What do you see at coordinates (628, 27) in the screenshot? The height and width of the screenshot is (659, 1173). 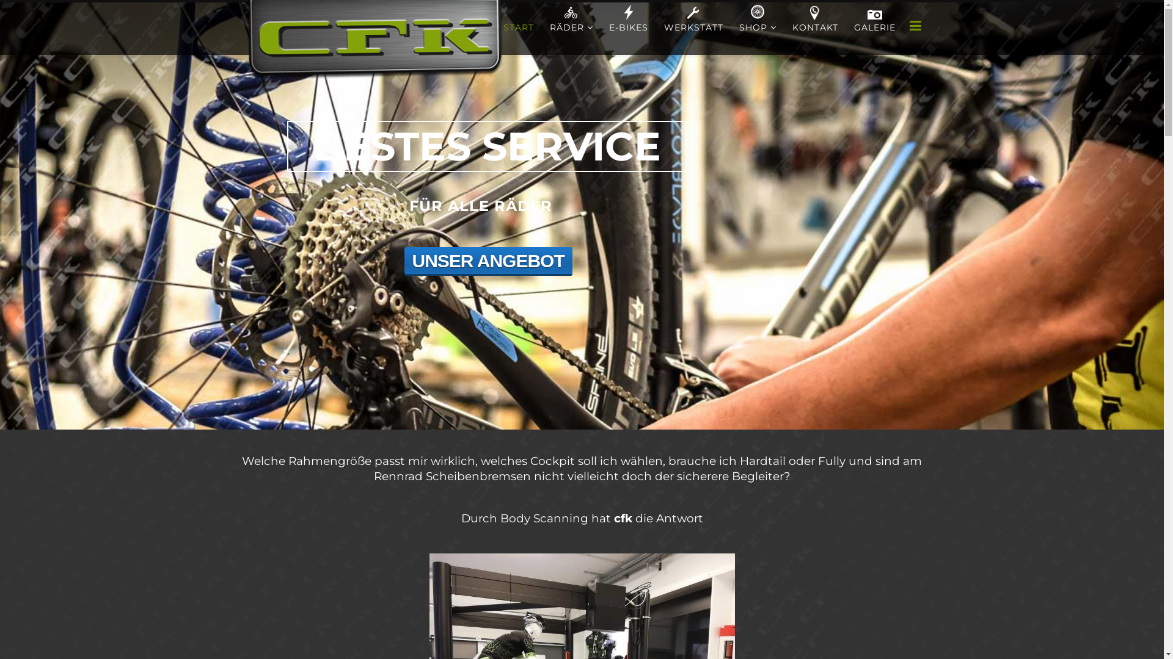 I see `E-BIKES` at bounding box center [628, 27].